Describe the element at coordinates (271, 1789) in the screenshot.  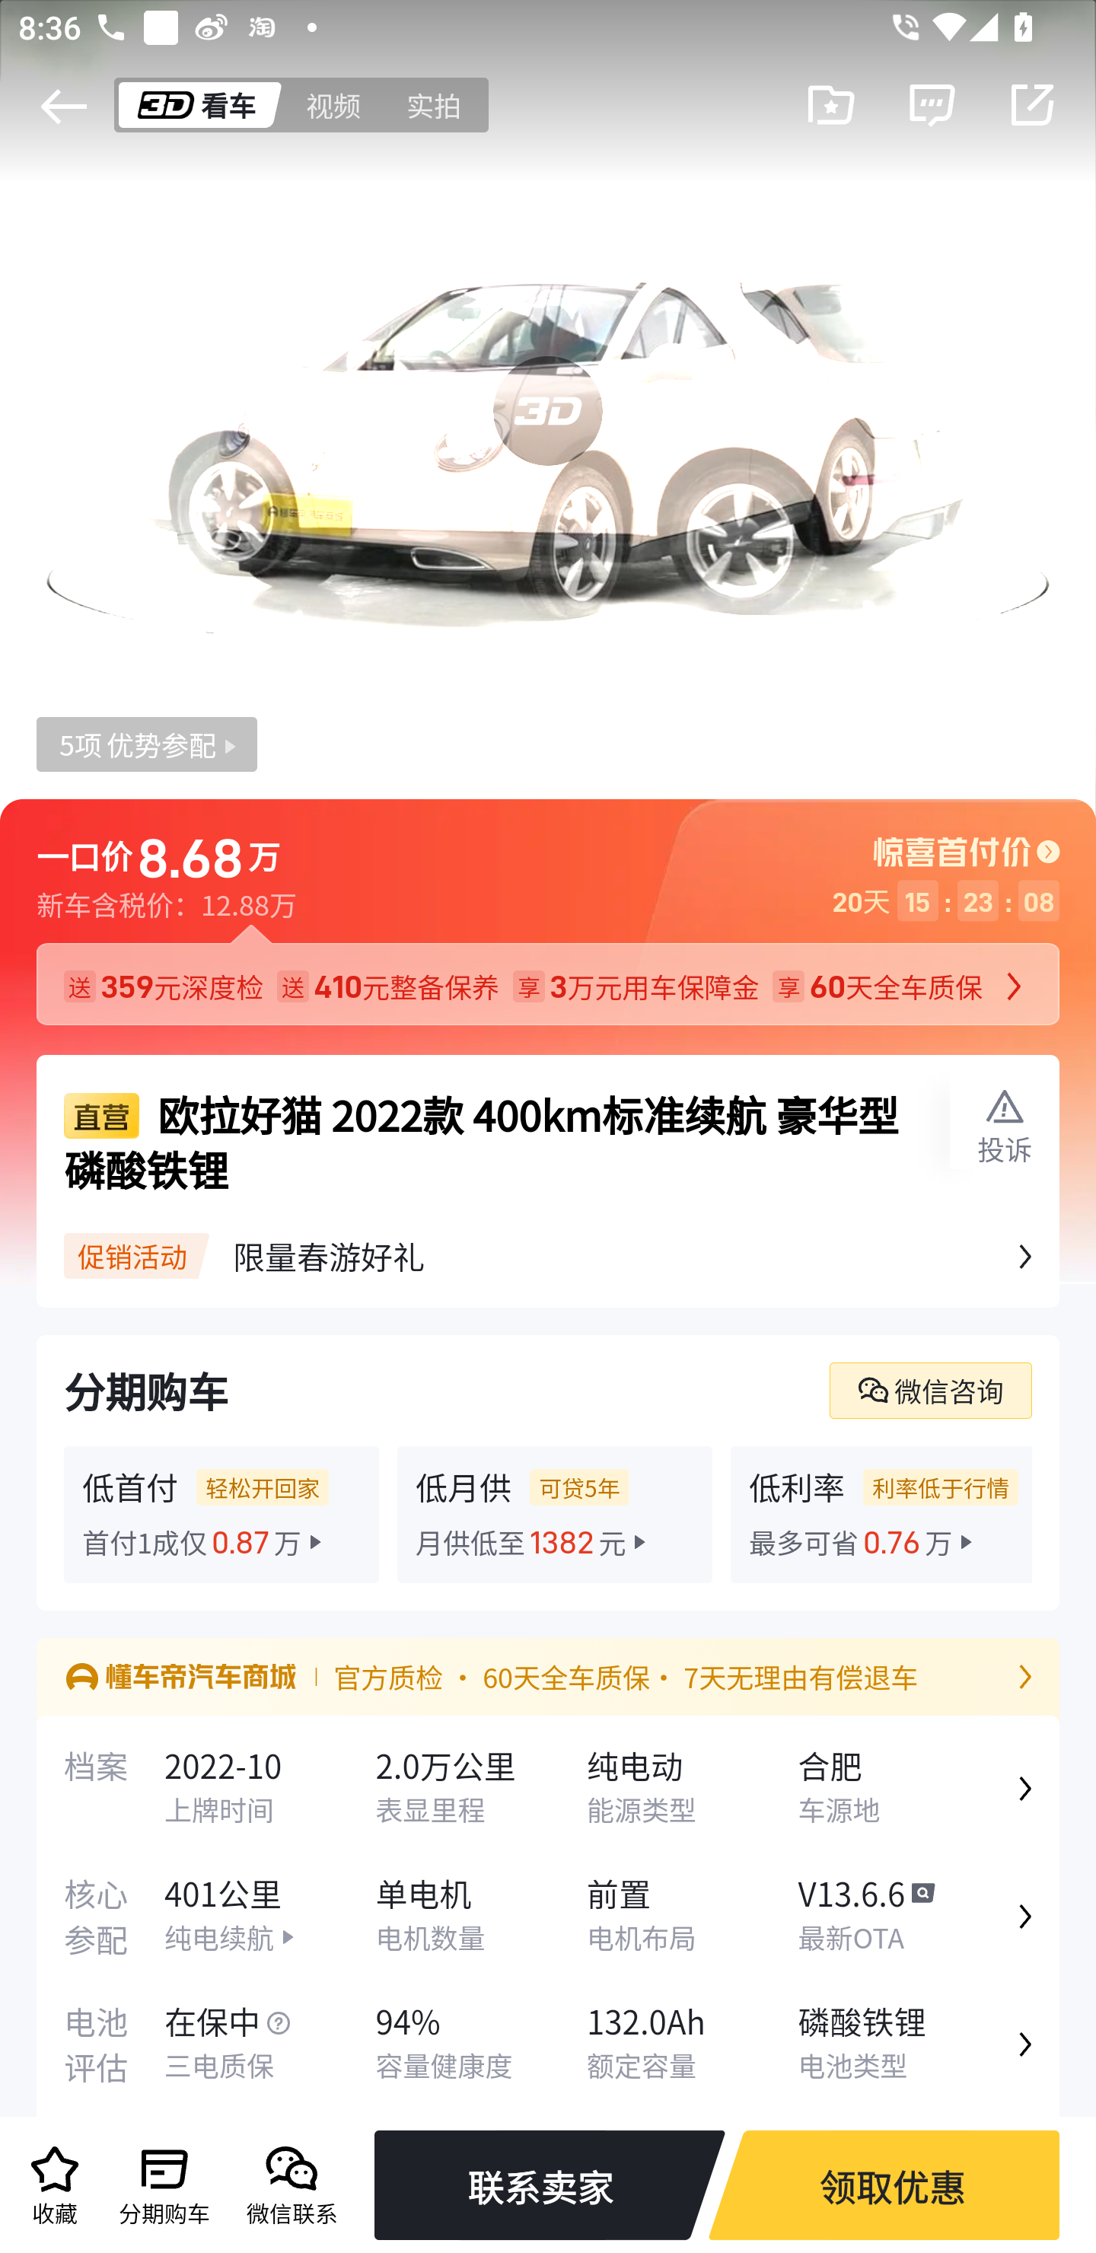
I see `2022-10 上牌时间` at that location.